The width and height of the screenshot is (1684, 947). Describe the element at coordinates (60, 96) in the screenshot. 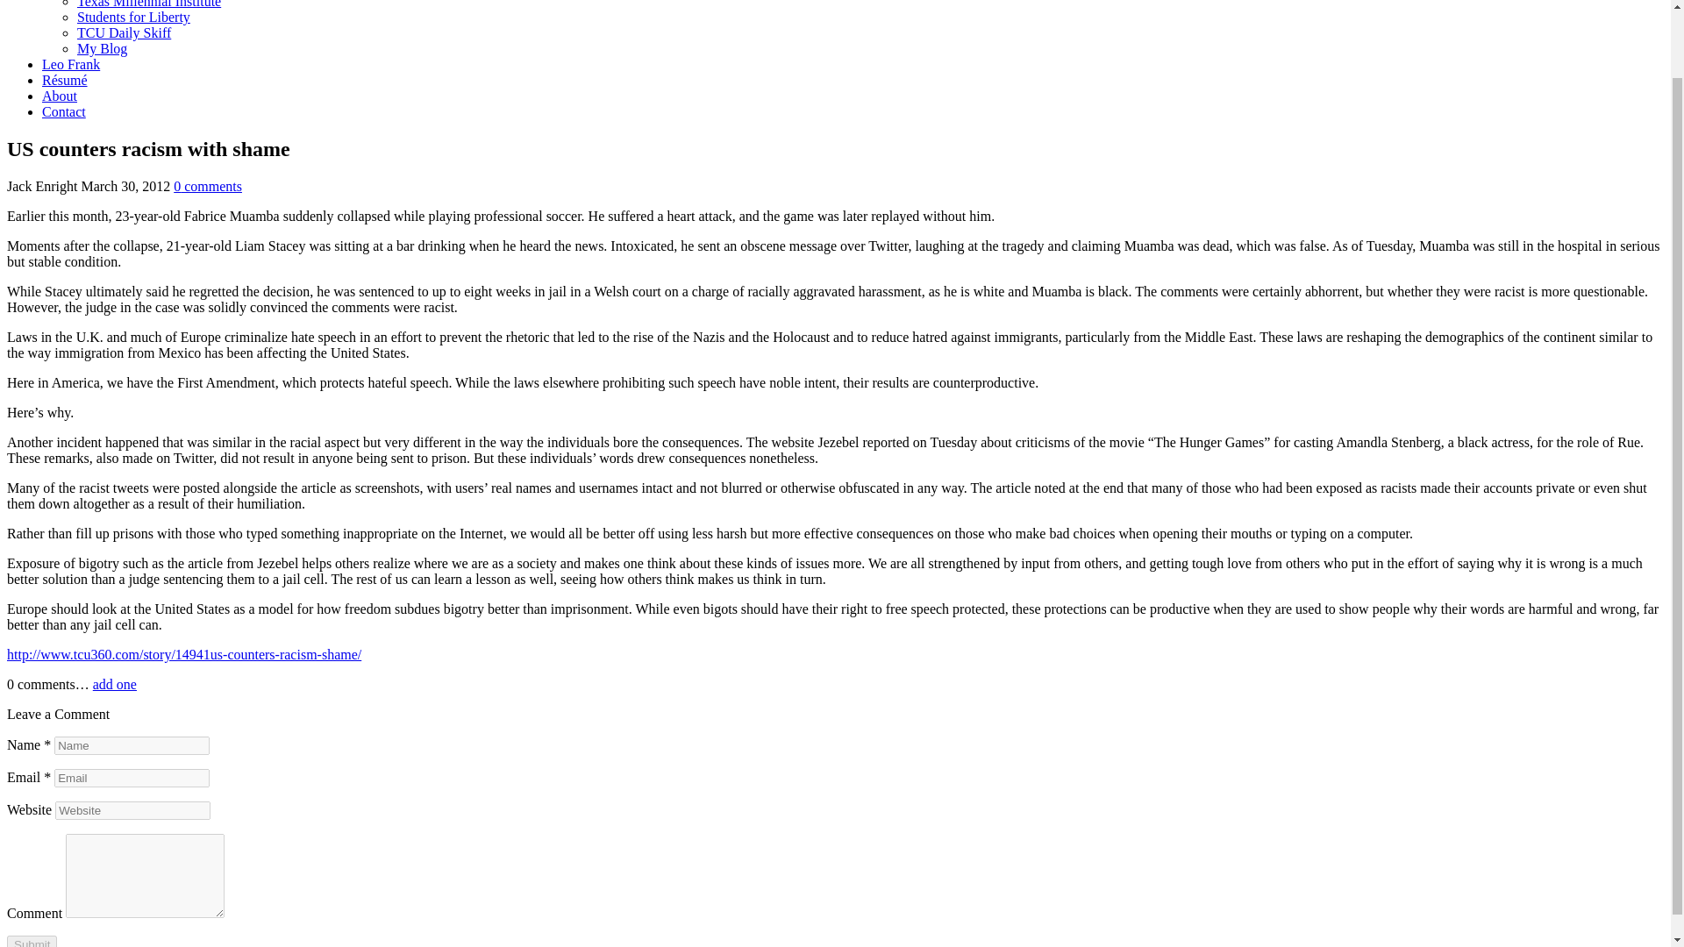

I see `About` at that location.